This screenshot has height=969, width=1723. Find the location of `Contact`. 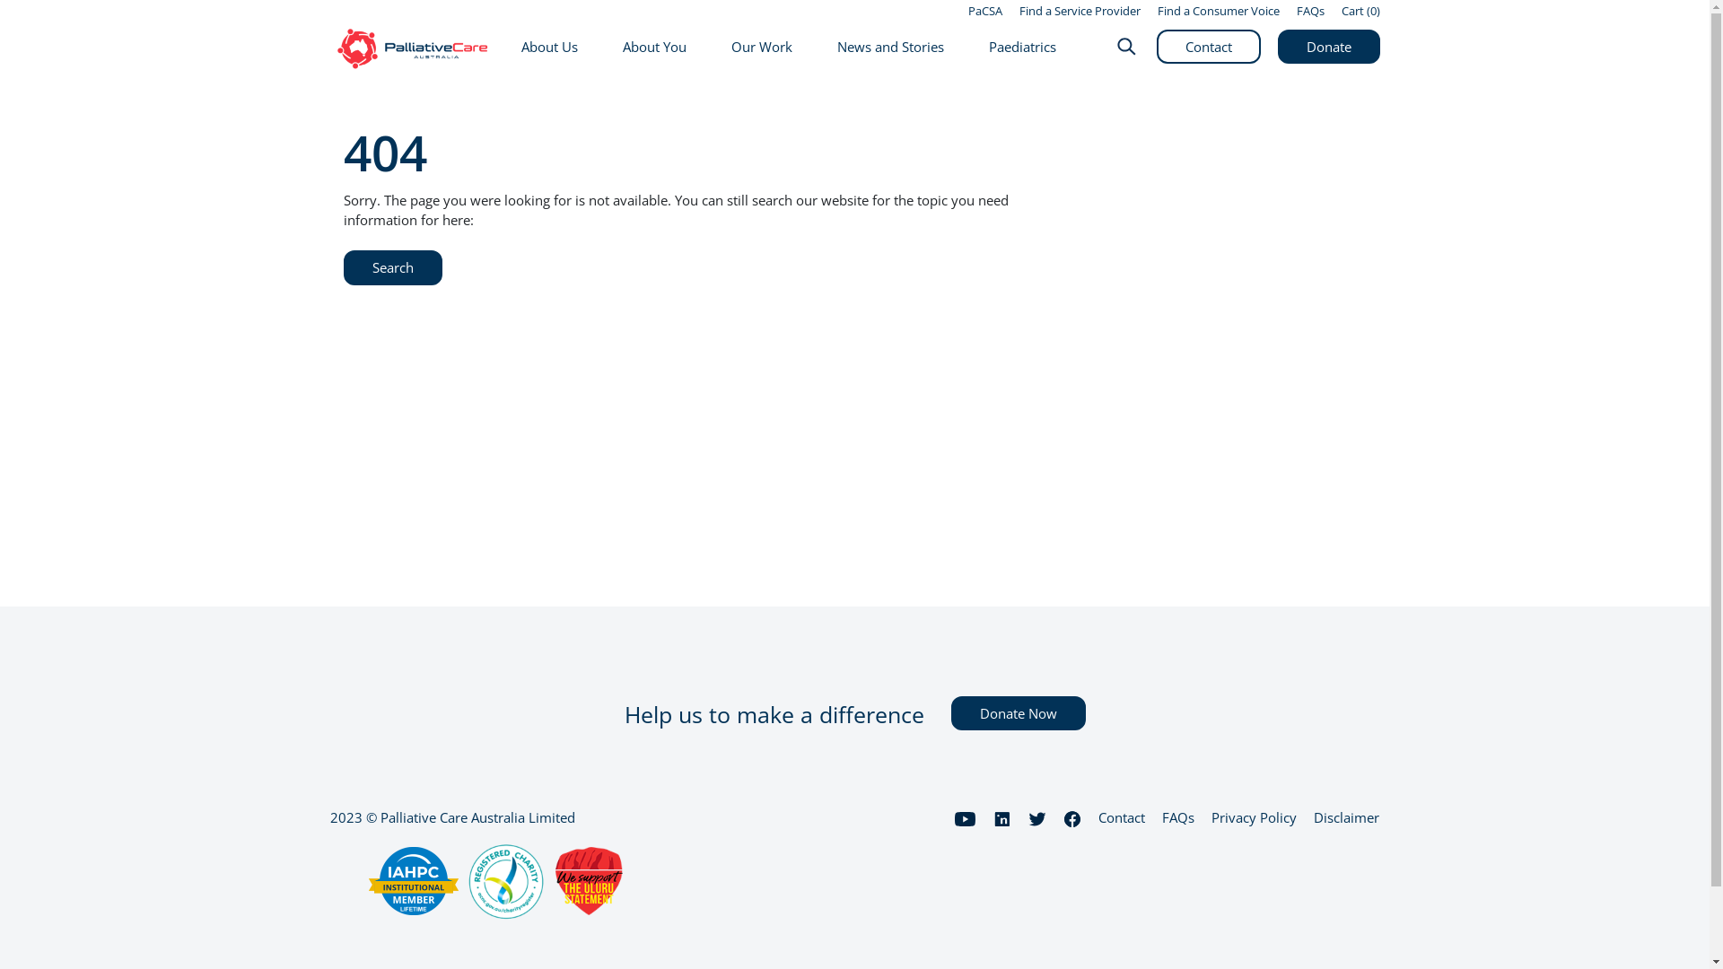

Contact is located at coordinates (1208, 47).